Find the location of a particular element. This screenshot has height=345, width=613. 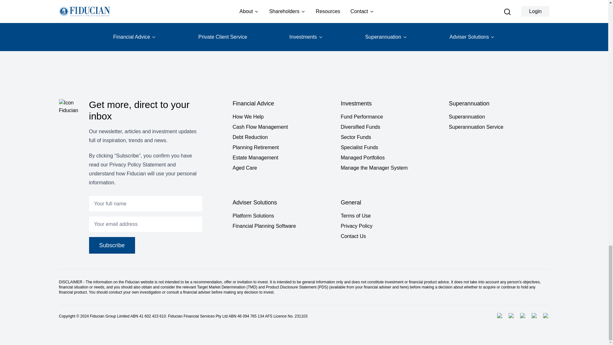

Specialist Funds is located at coordinates (391, 148).